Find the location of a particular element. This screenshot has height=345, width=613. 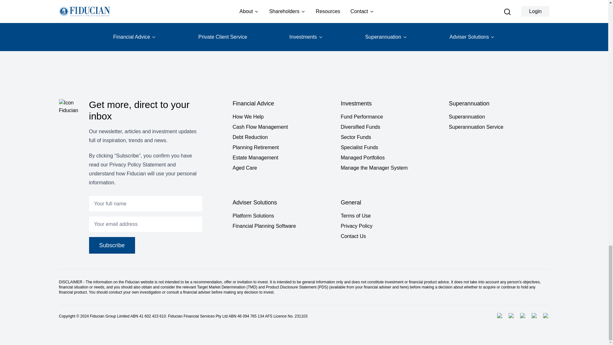

Specialist Funds is located at coordinates (391, 148).